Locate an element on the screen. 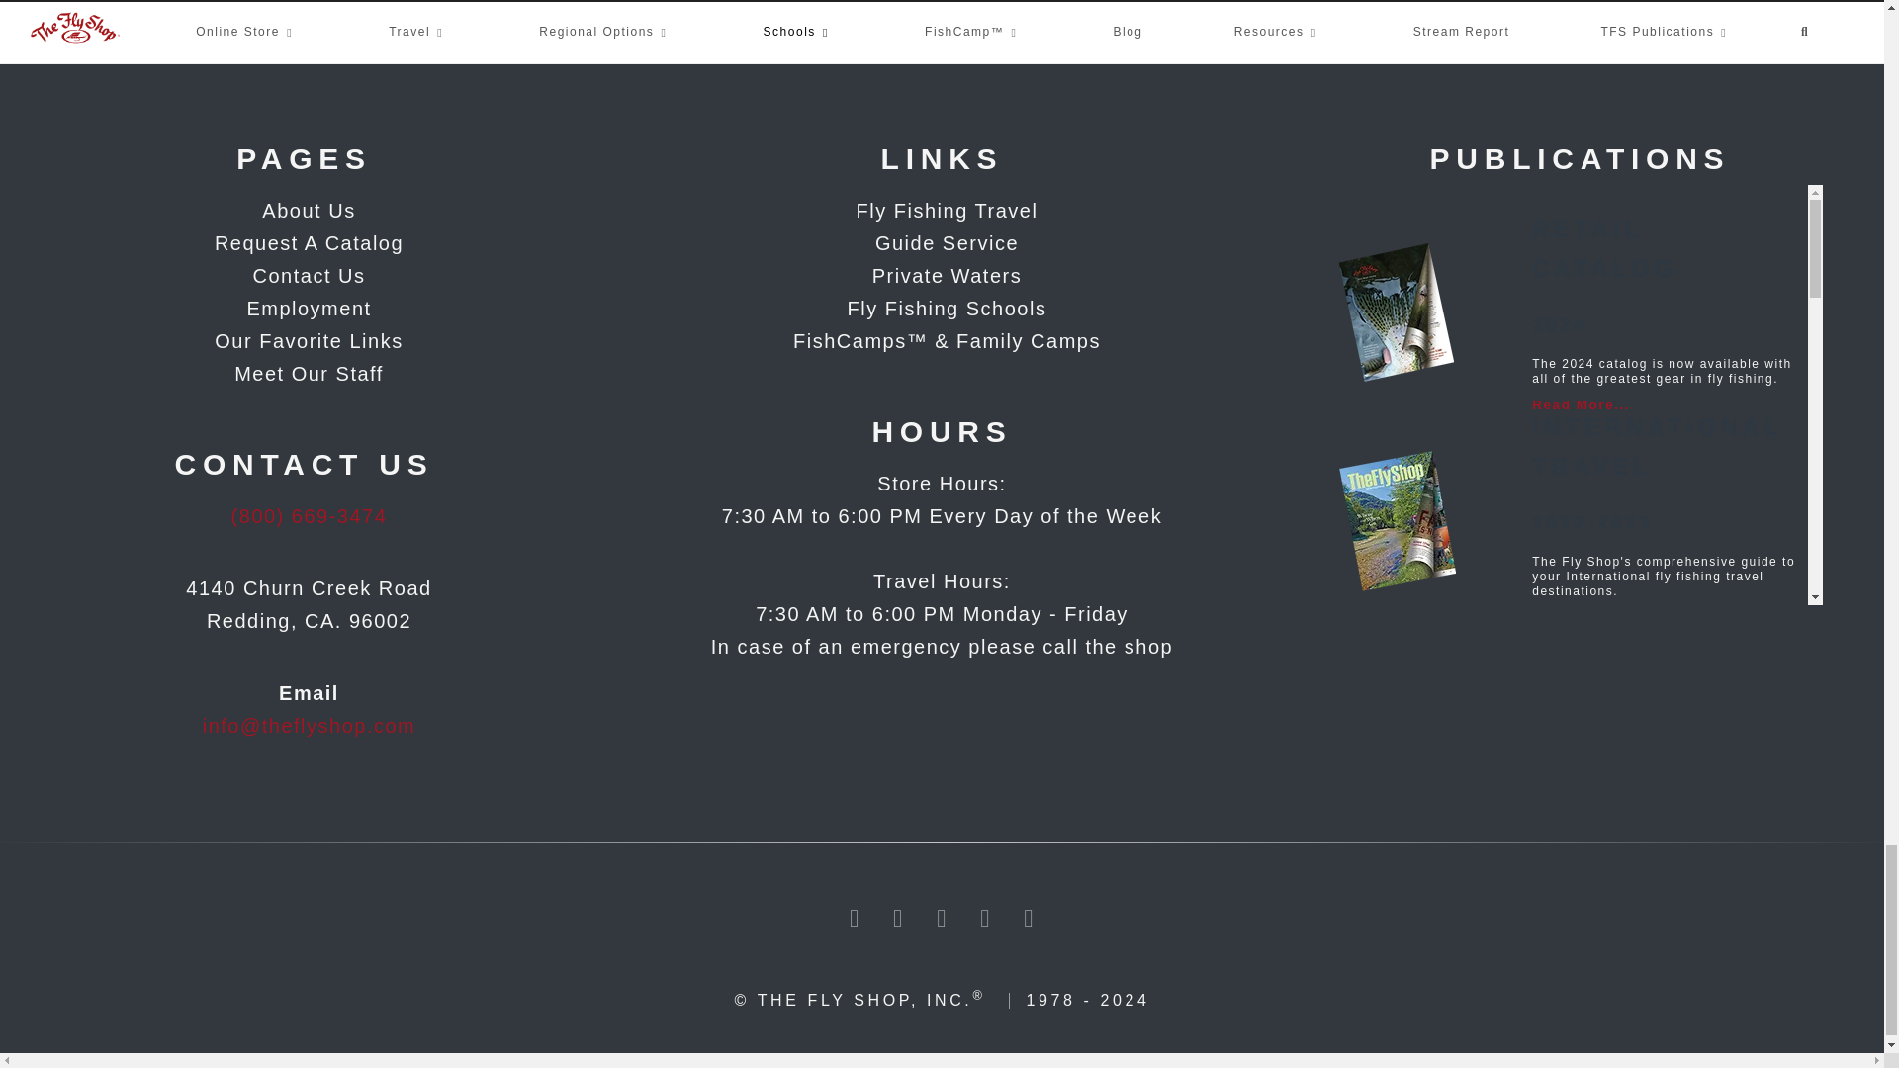 The image size is (1899, 1068). TFS page is located at coordinates (304, 309).